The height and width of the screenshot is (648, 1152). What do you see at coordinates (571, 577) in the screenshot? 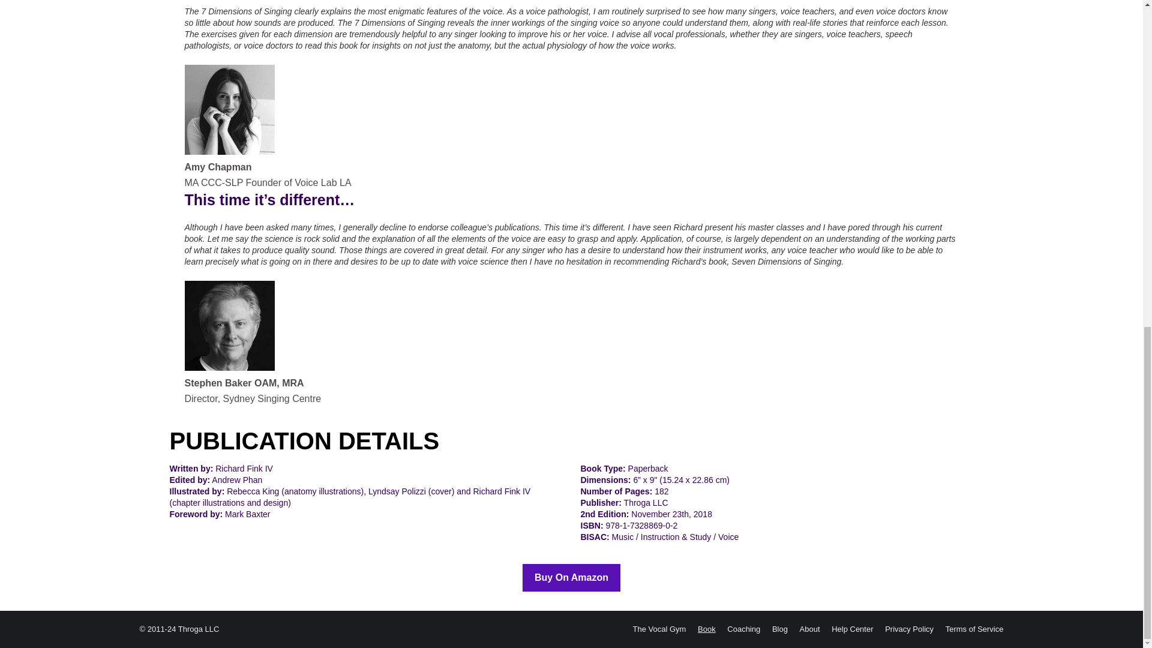
I see `Buy On Amazon` at bounding box center [571, 577].